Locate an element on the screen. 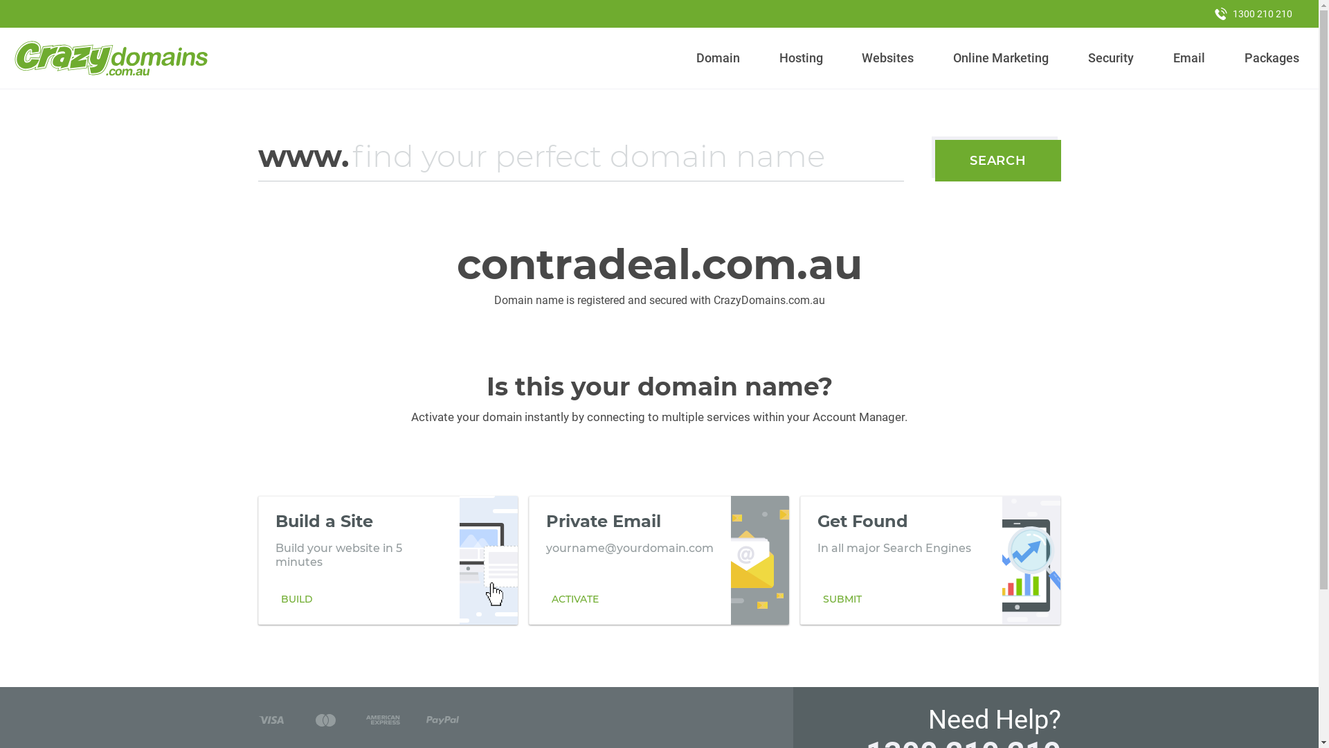 This screenshot has width=1329, height=748. 1300 210 210 is located at coordinates (1254, 14).